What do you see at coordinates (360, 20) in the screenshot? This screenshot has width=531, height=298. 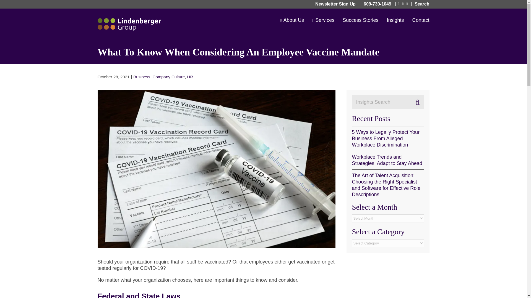 I see `Success Stories` at bounding box center [360, 20].